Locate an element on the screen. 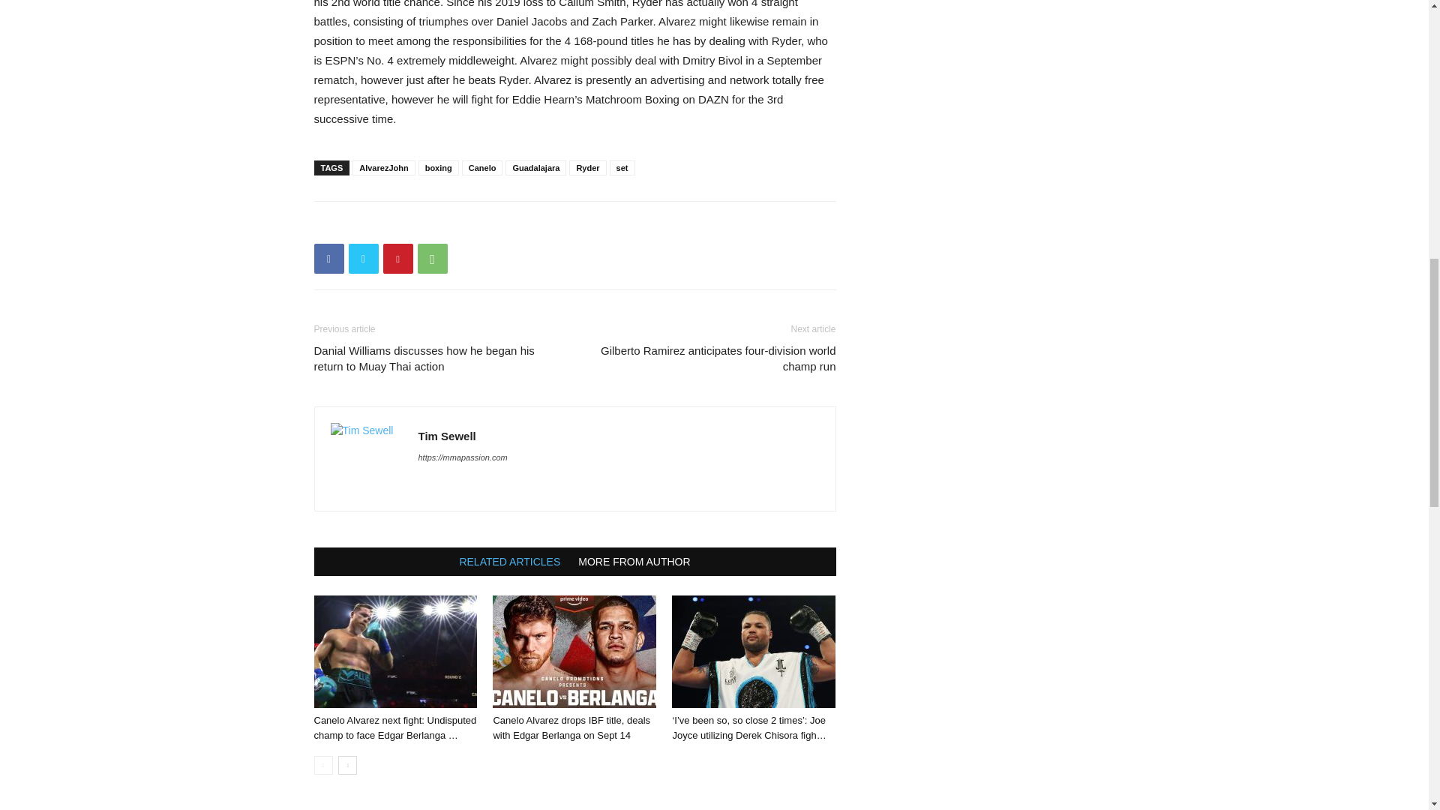 The height and width of the screenshot is (810, 1440). Twitter is located at coordinates (363, 259).